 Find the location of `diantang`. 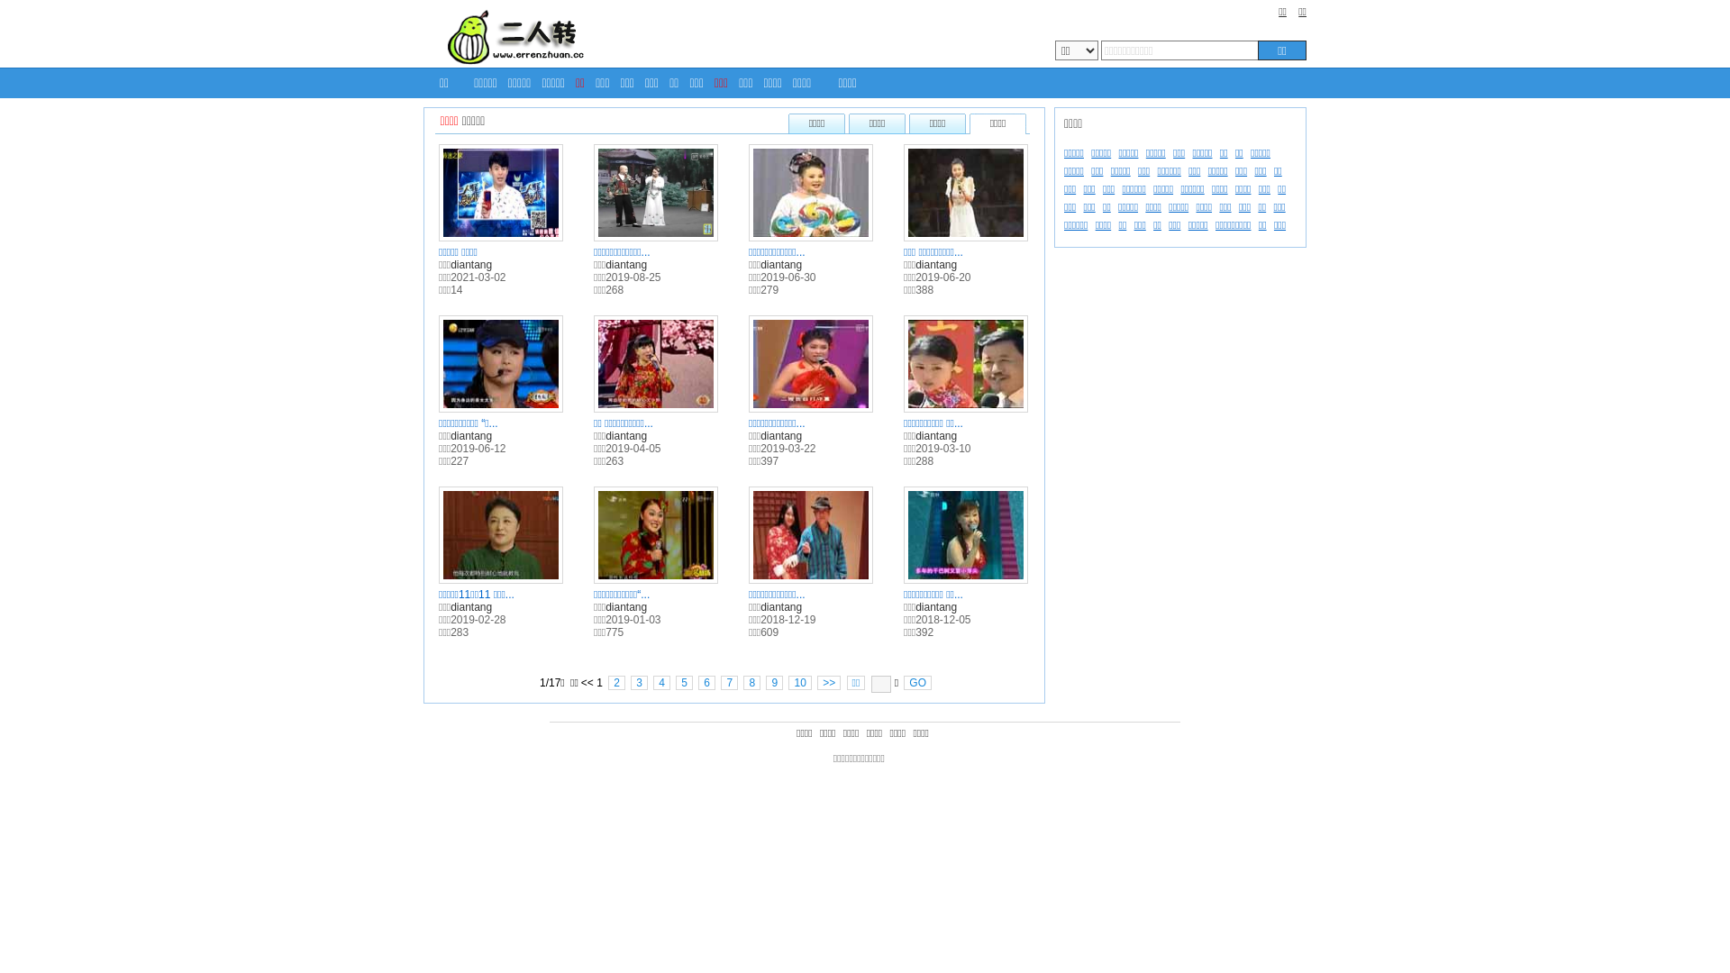

diantang is located at coordinates (936, 265).